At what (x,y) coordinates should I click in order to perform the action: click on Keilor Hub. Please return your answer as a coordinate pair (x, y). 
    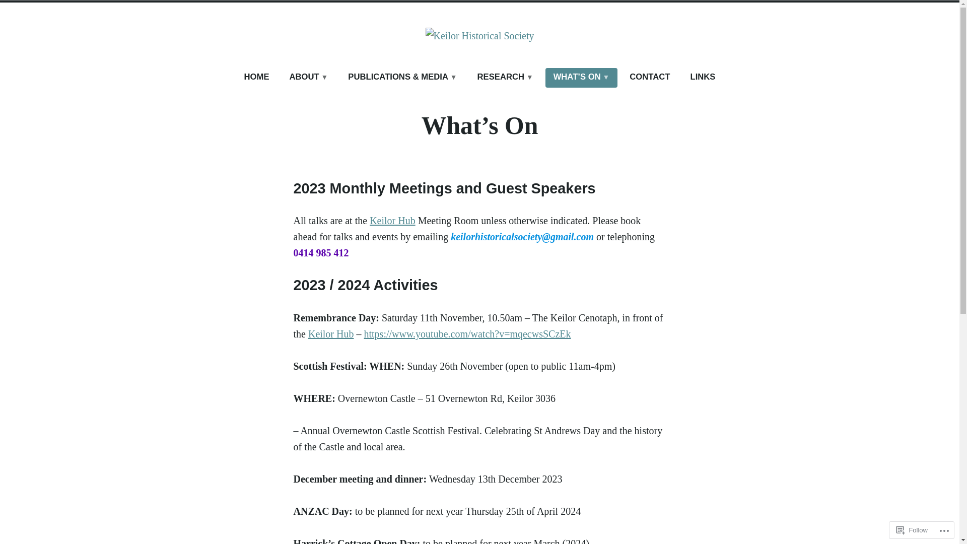
    Looking at the image, I should click on (393, 221).